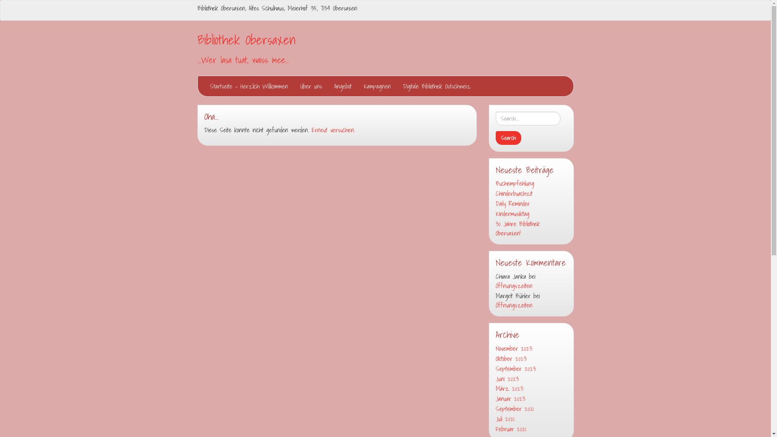 The image size is (777, 437). Describe the element at coordinates (377, 86) in the screenshot. I see `Kampagnen` at that location.